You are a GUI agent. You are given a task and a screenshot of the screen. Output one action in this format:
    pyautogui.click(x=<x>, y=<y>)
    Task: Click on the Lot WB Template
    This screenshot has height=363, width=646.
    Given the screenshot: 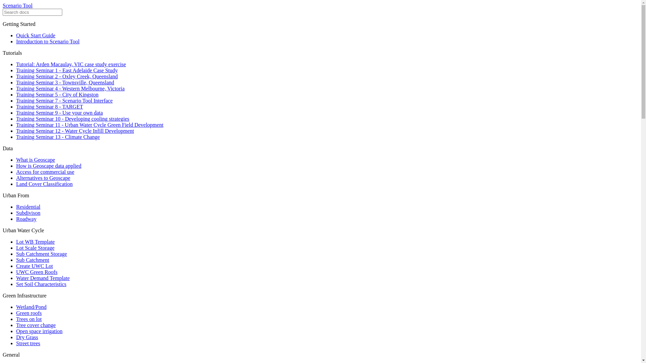 What is the action you would take?
    pyautogui.click(x=36, y=242)
    